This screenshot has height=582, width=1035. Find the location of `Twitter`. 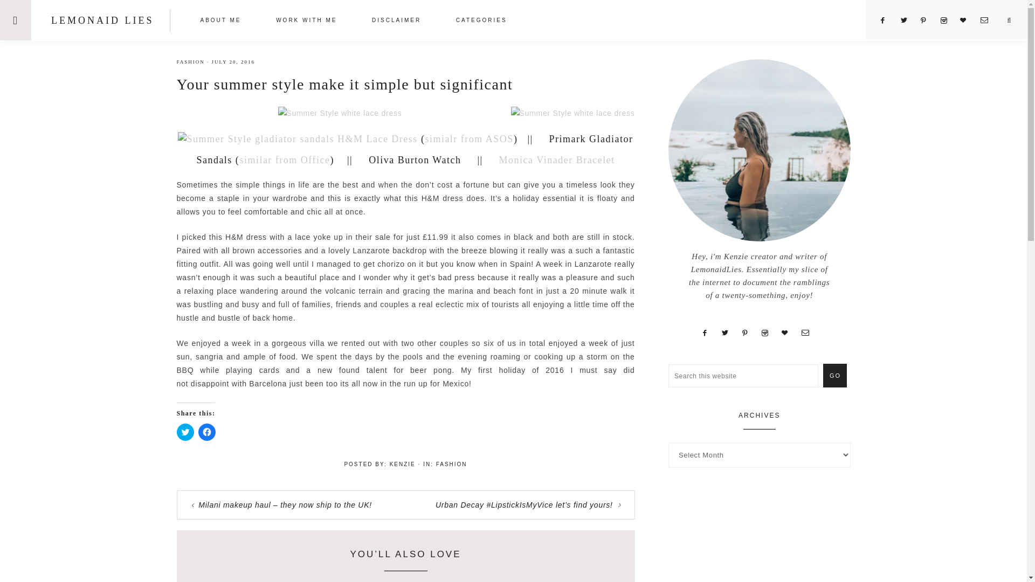

Twitter is located at coordinates (908, 20).